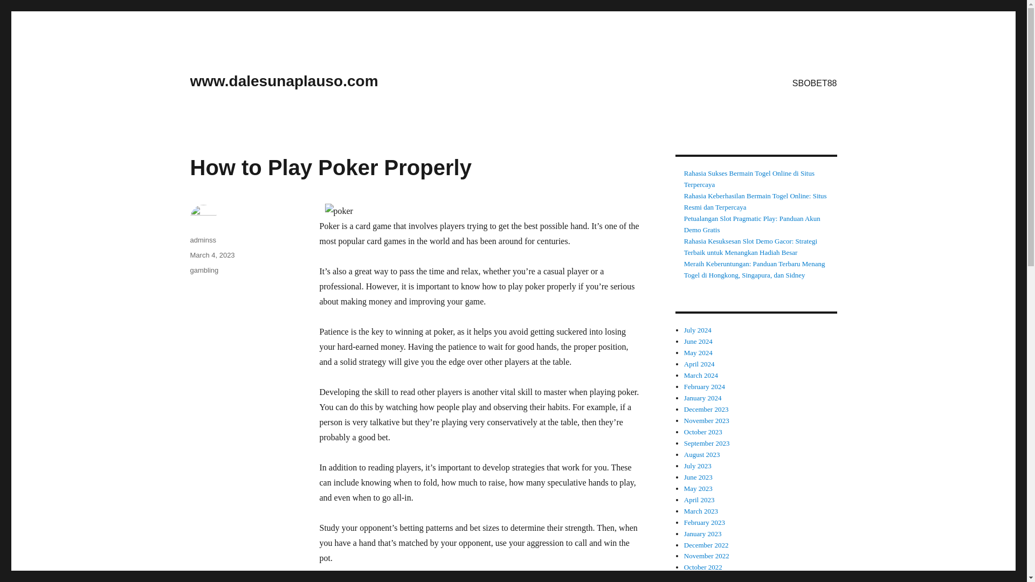  Describe the element at coordinates (703, 567) in the screenshot. I see `October 2022` at that location.